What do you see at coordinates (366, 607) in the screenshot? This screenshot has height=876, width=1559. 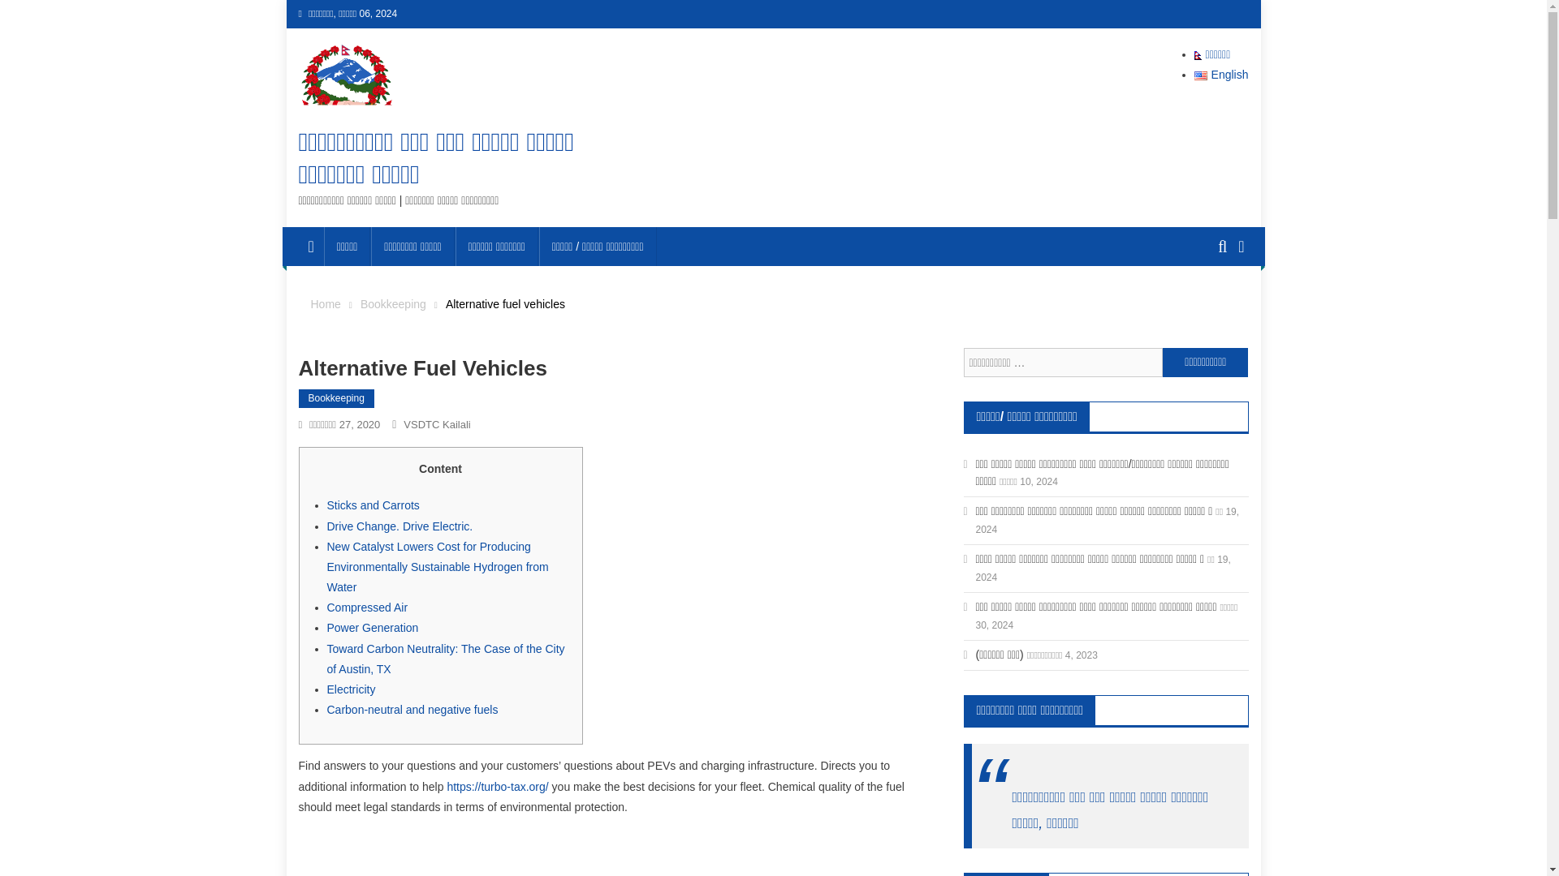 I see `Compressed Air` at bounding box center [366, 607].